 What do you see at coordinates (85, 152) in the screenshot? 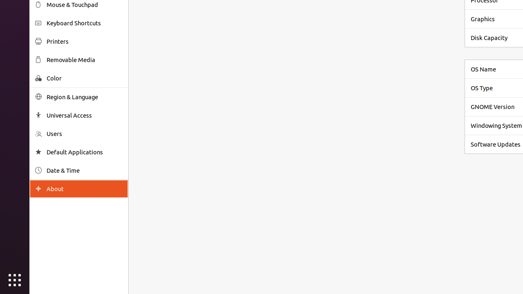
I see `Default Applications` at bounding box center [85, 152].